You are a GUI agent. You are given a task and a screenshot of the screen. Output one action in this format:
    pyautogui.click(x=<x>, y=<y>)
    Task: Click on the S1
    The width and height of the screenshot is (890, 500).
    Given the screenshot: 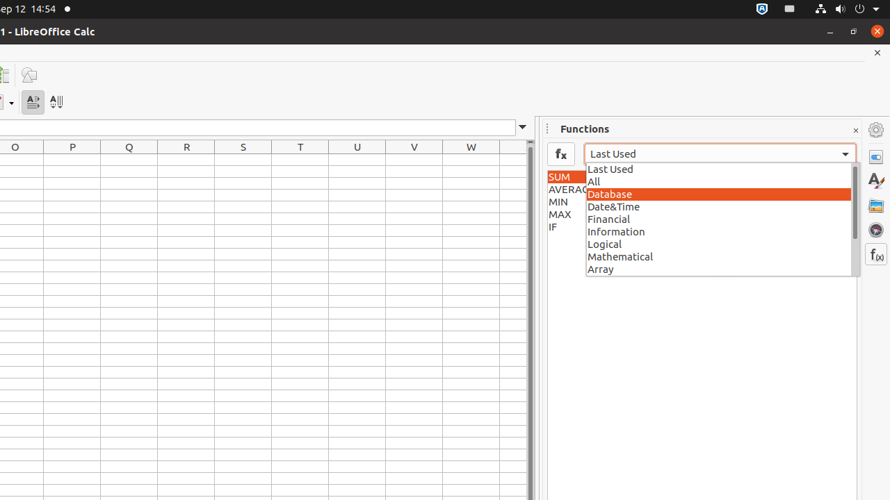 What is the action you would take?
    pyautogui.click(x=243, y=160)
    